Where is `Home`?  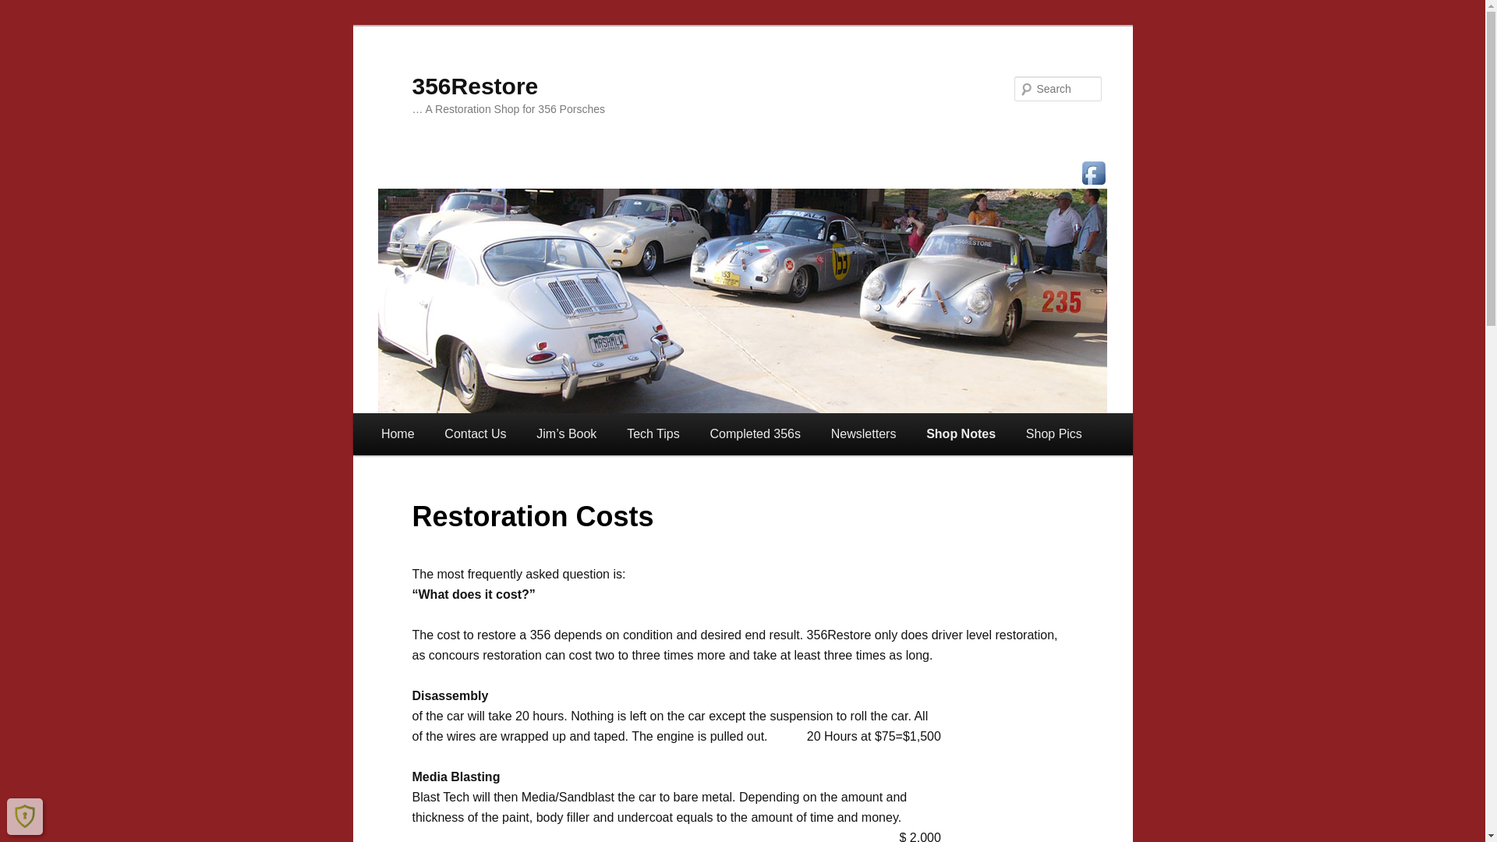
Home is located at coordinates (398, 433).